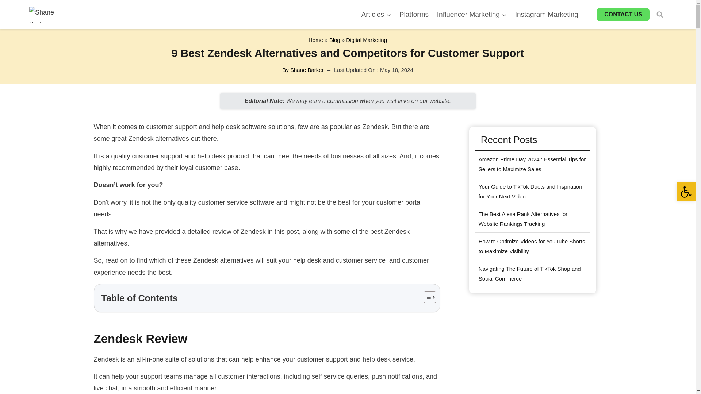  I want to click on Influencer Marketing, so click(472, 15).